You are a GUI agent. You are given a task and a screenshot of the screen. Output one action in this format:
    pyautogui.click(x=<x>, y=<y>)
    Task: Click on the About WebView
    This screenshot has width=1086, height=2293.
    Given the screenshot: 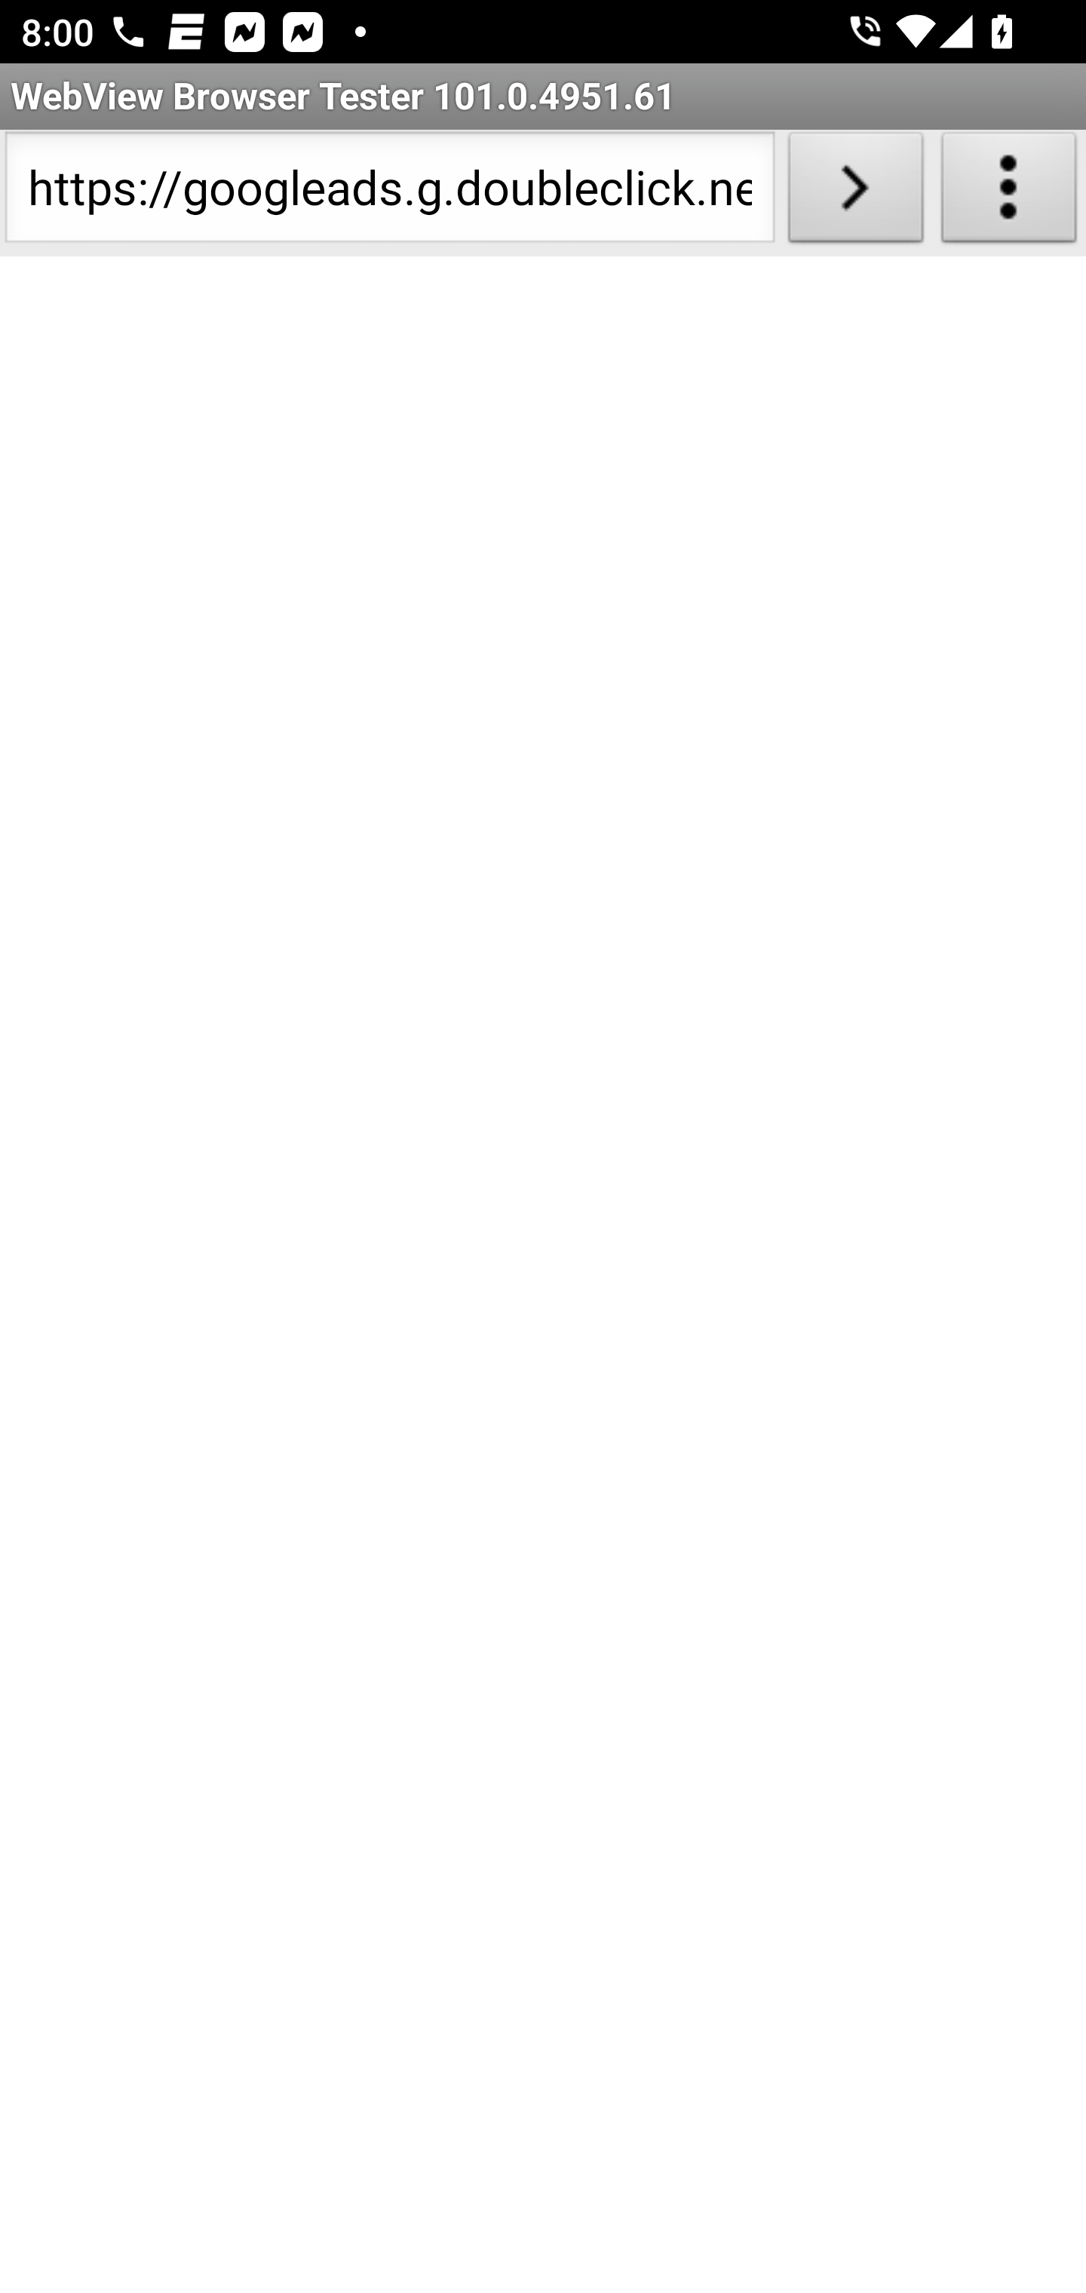 What is the action you would take?
    pyautogui.click(x=1009, y=193)
    